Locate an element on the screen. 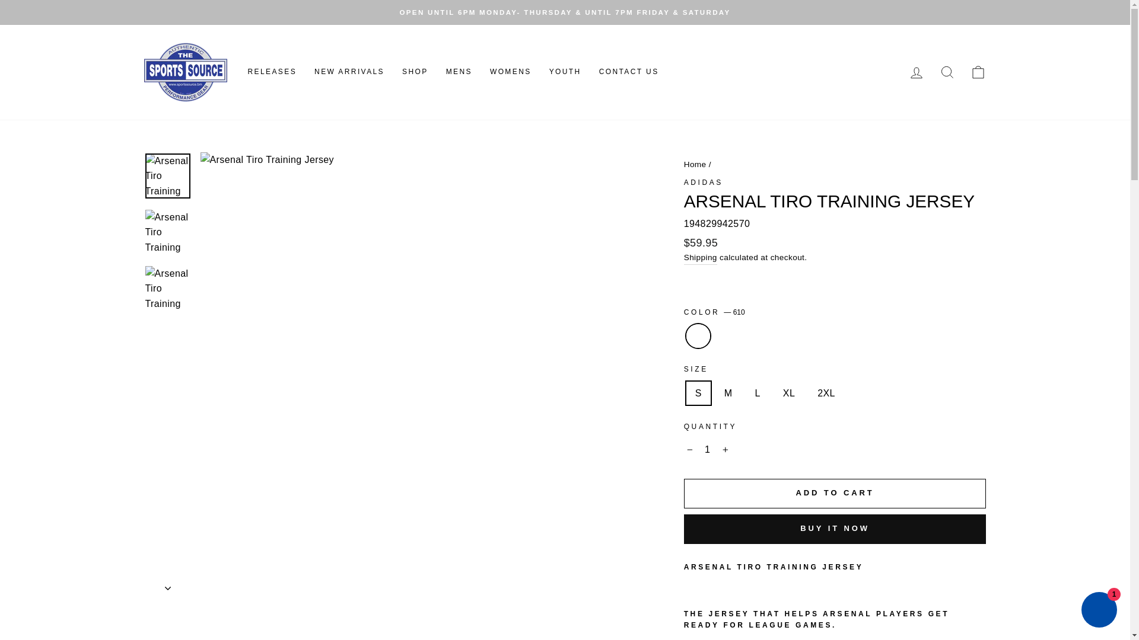  1 is located at coordinates (707, 449).